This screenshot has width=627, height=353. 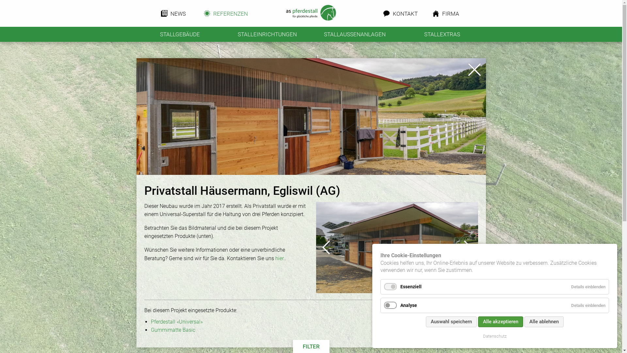 What do you see at coordinates (279, 258) in the screenshot?
I see `hier` at bounding box center [279, 258].